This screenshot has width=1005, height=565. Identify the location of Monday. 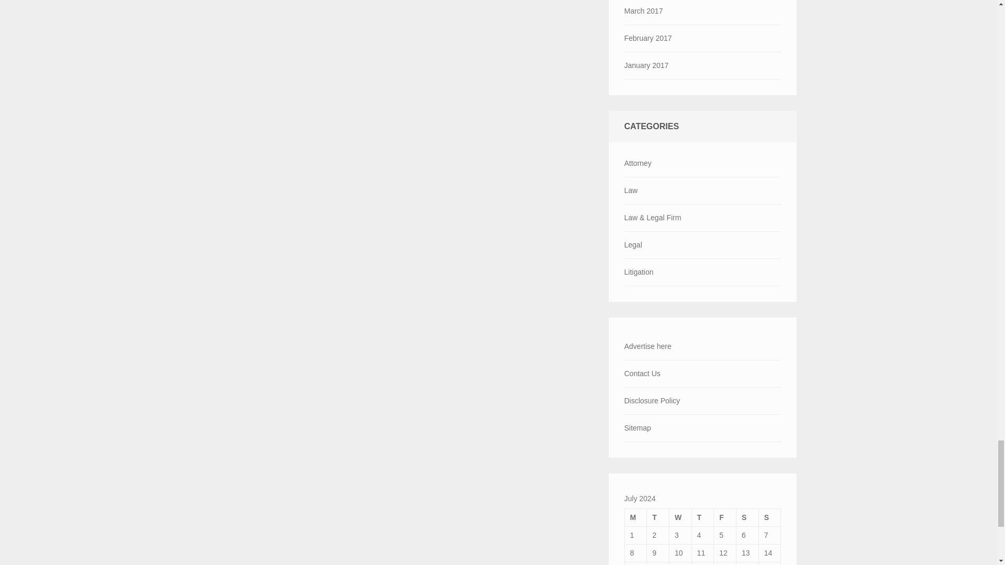
(635, 517).